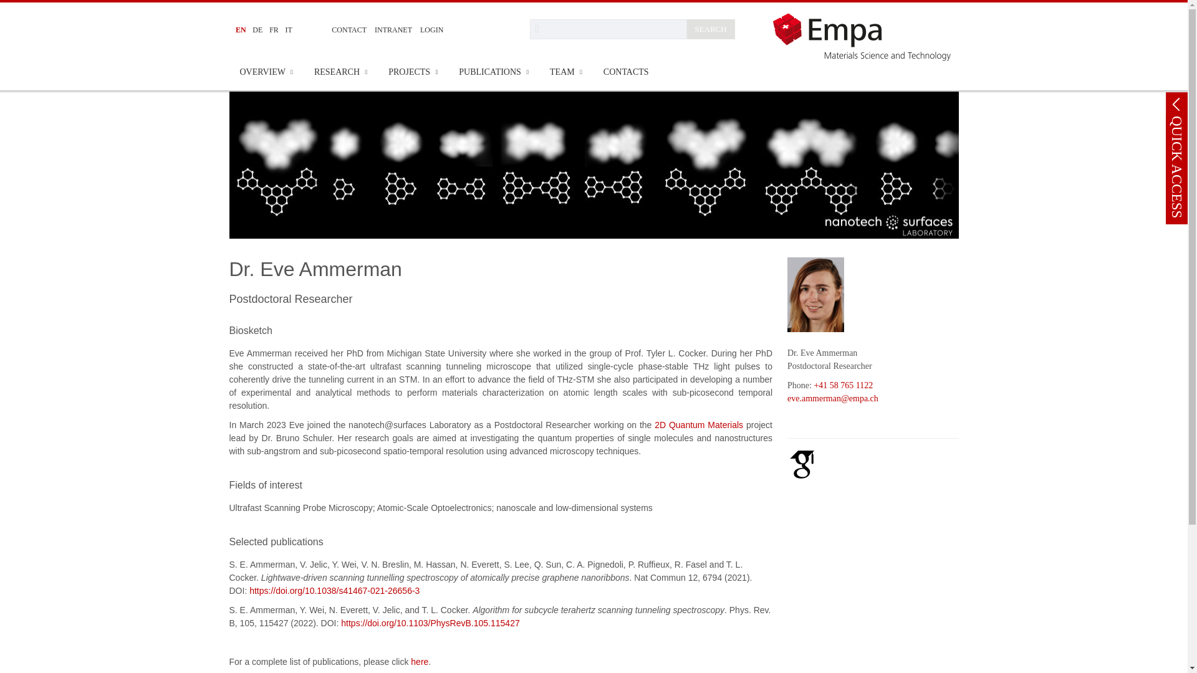  I want to click on Skip to Main Content, so click(5, 5).